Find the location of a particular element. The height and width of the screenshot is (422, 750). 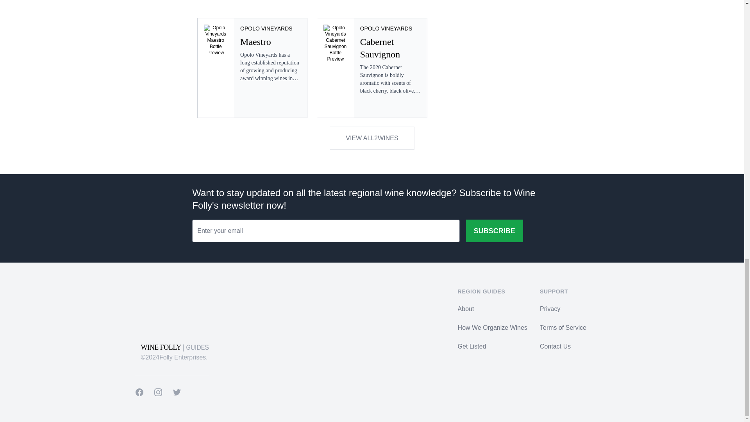

SUBSCRIBE is located at coordinates (494, 231).